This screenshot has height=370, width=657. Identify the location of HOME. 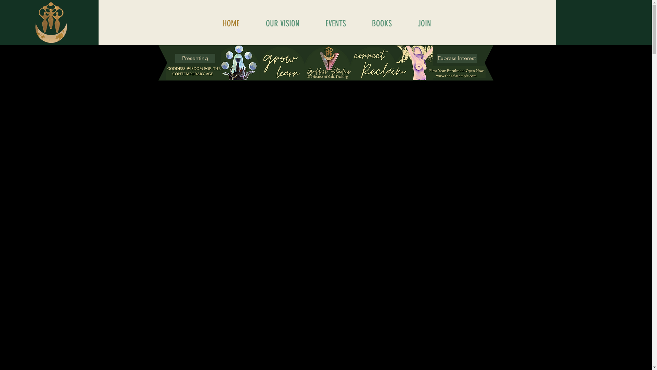
(231, 24).